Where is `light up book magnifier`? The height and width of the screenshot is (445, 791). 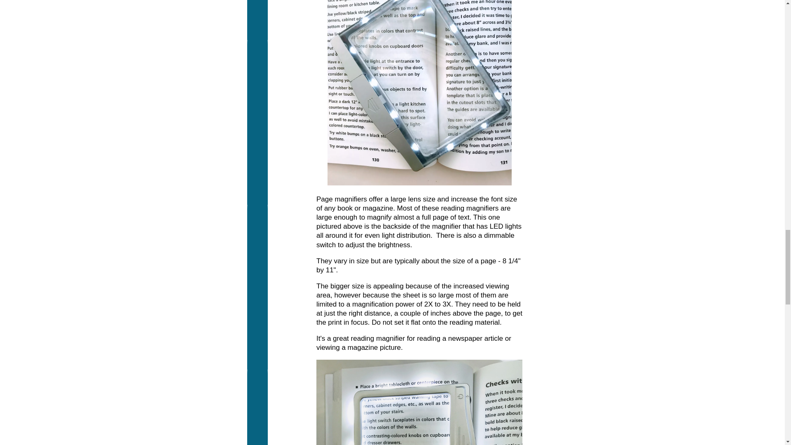 light up book magnifier is located at coordinates (419, 93).